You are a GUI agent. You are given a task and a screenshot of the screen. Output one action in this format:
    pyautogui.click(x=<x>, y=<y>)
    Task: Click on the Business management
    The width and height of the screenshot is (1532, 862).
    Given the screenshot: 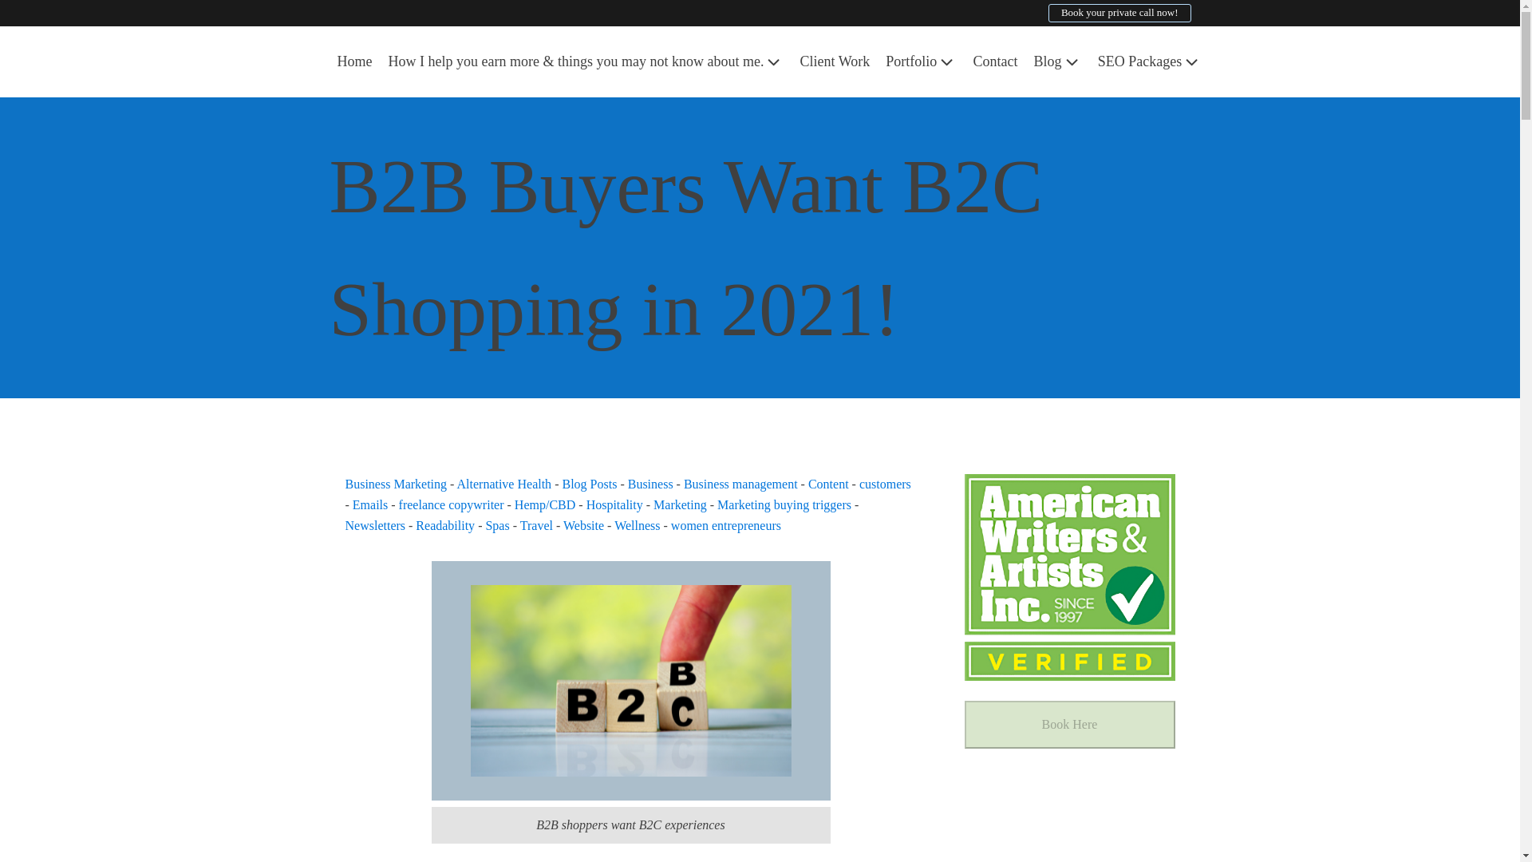 What is the action you would take?
    pyautogui.click(x=740, y=484)
    